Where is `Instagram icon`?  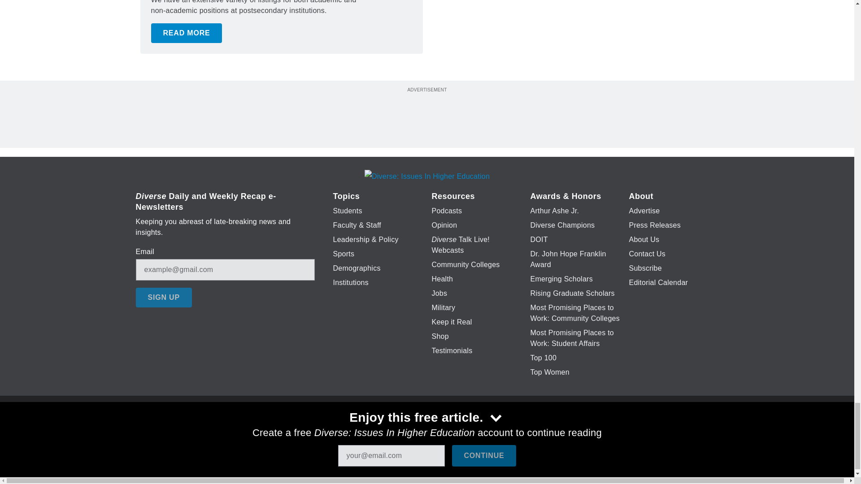 Instagram icon is located at coordinates (471, 429).